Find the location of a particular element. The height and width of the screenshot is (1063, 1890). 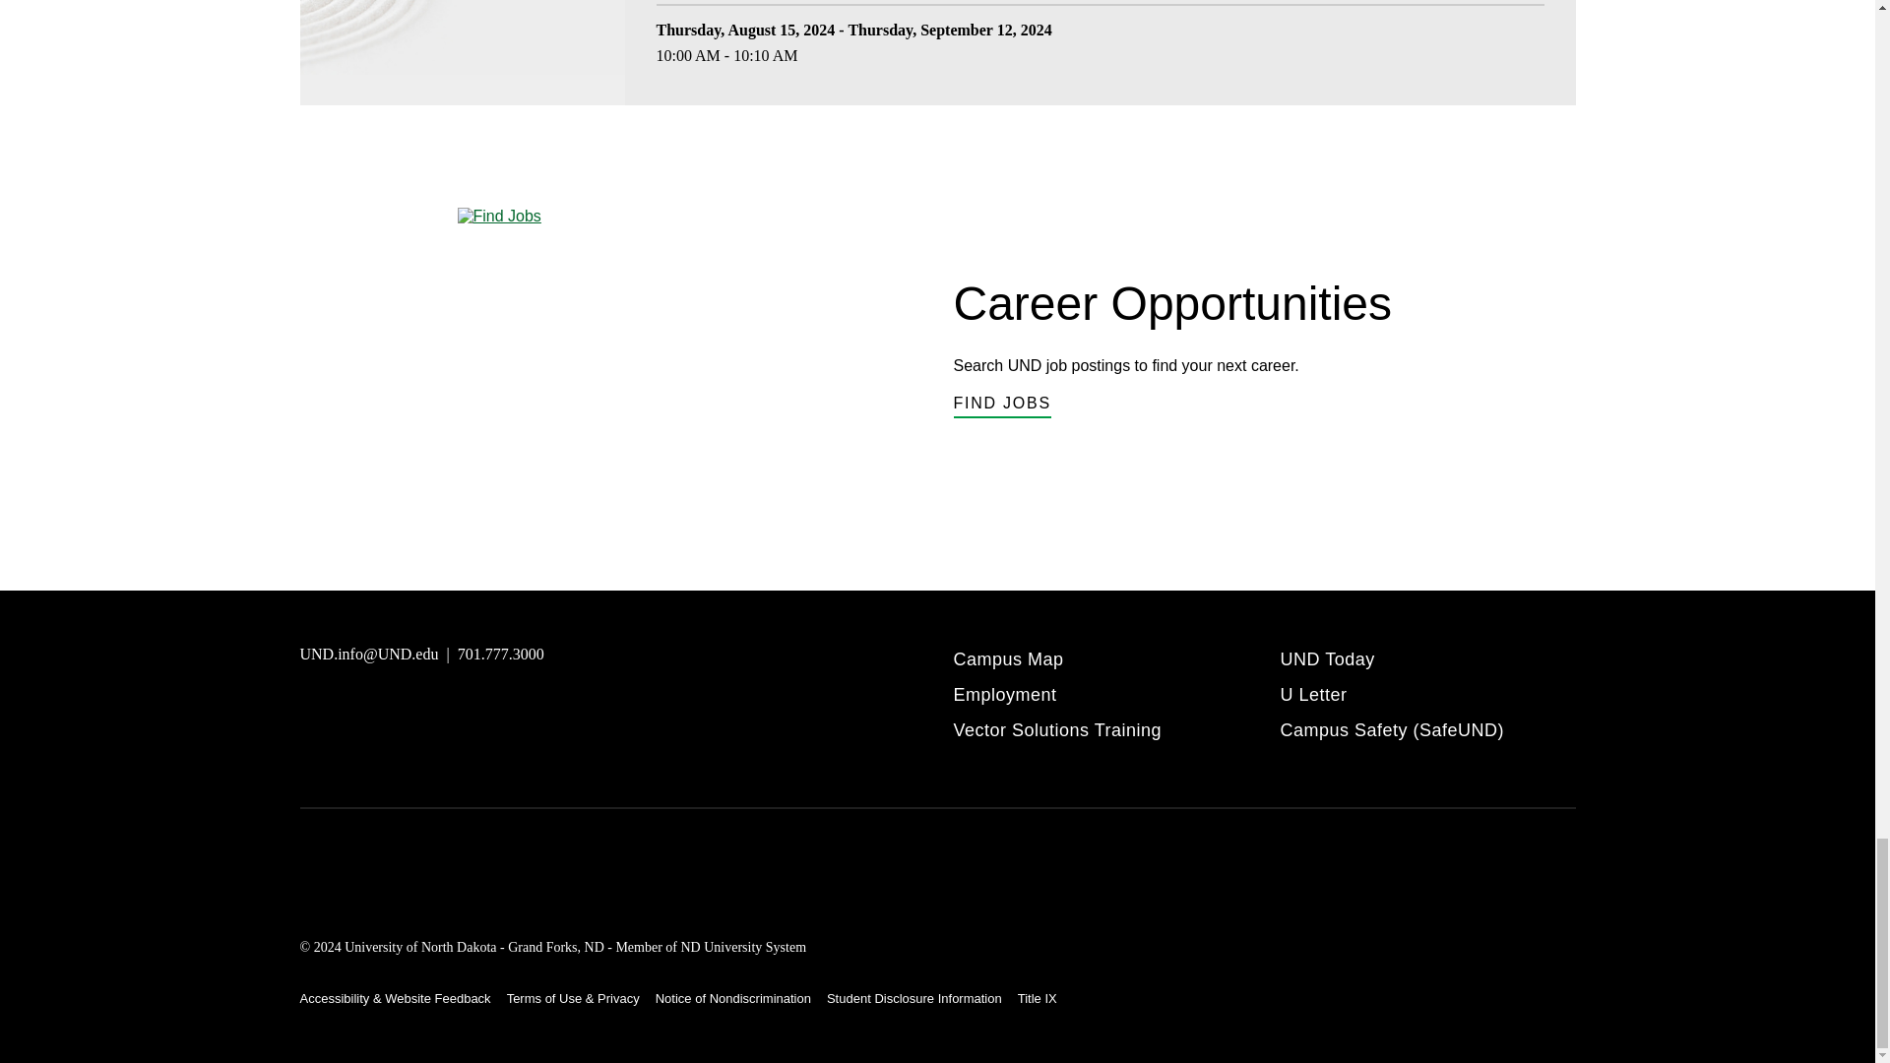

Facebook is located at coordinates (408, 709).